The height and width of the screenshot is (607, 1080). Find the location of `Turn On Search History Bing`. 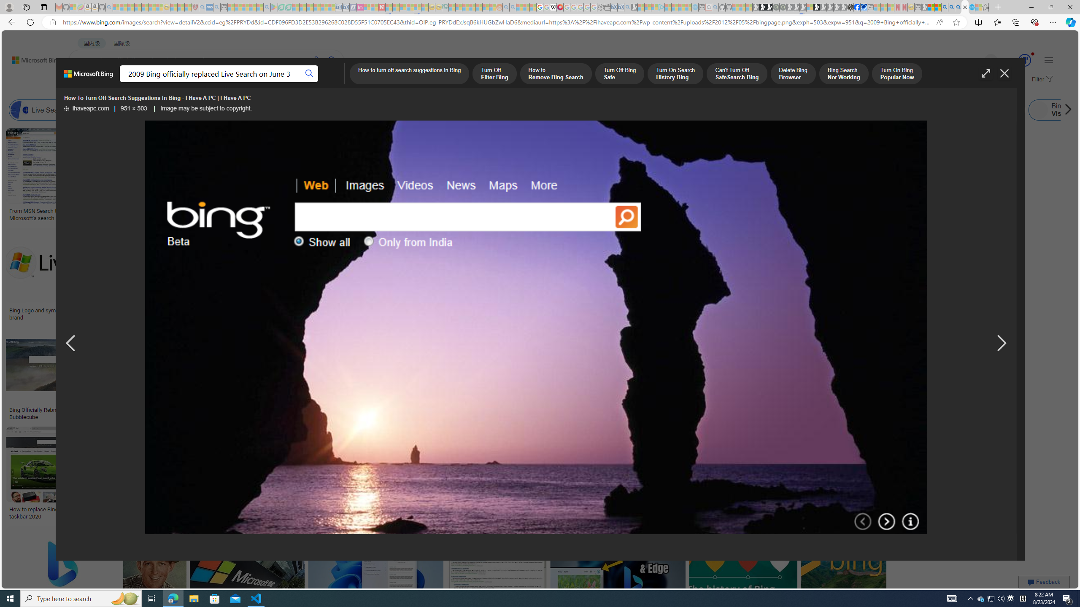

Turn On Search History Bing is located at coordinates (675, 74).